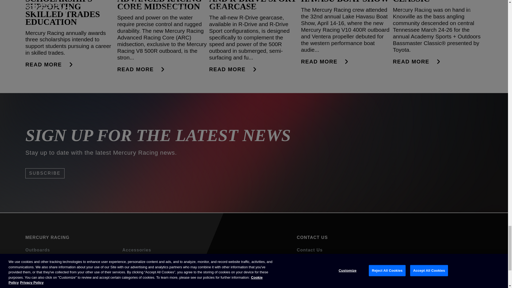 Image resolution: width=512 pixels, height=288 pixels. What do you see at coordinates (308, 286) in the screenshot?
I see `This link opens in new tab` at bounding box center [308, 286].